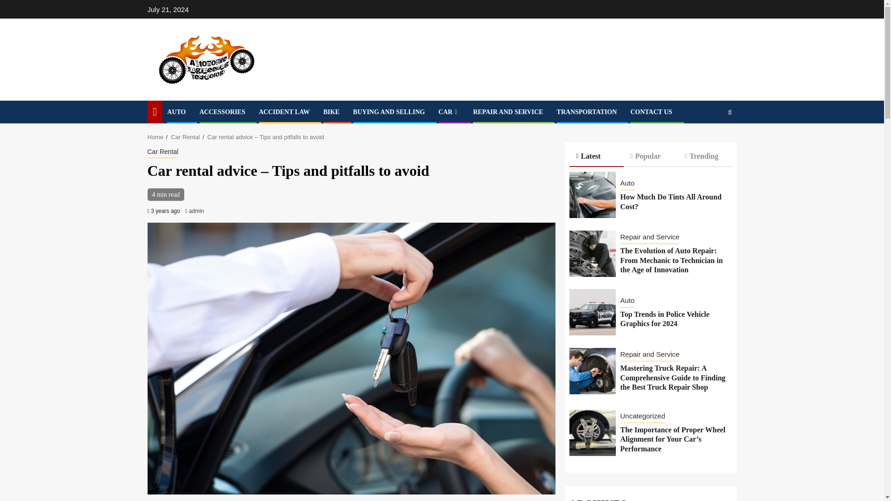 The image size is (891, 501). What do you see at coordinates (704, 156) in the screenshot?
I see `Trending` at bounding box center [704, 156].